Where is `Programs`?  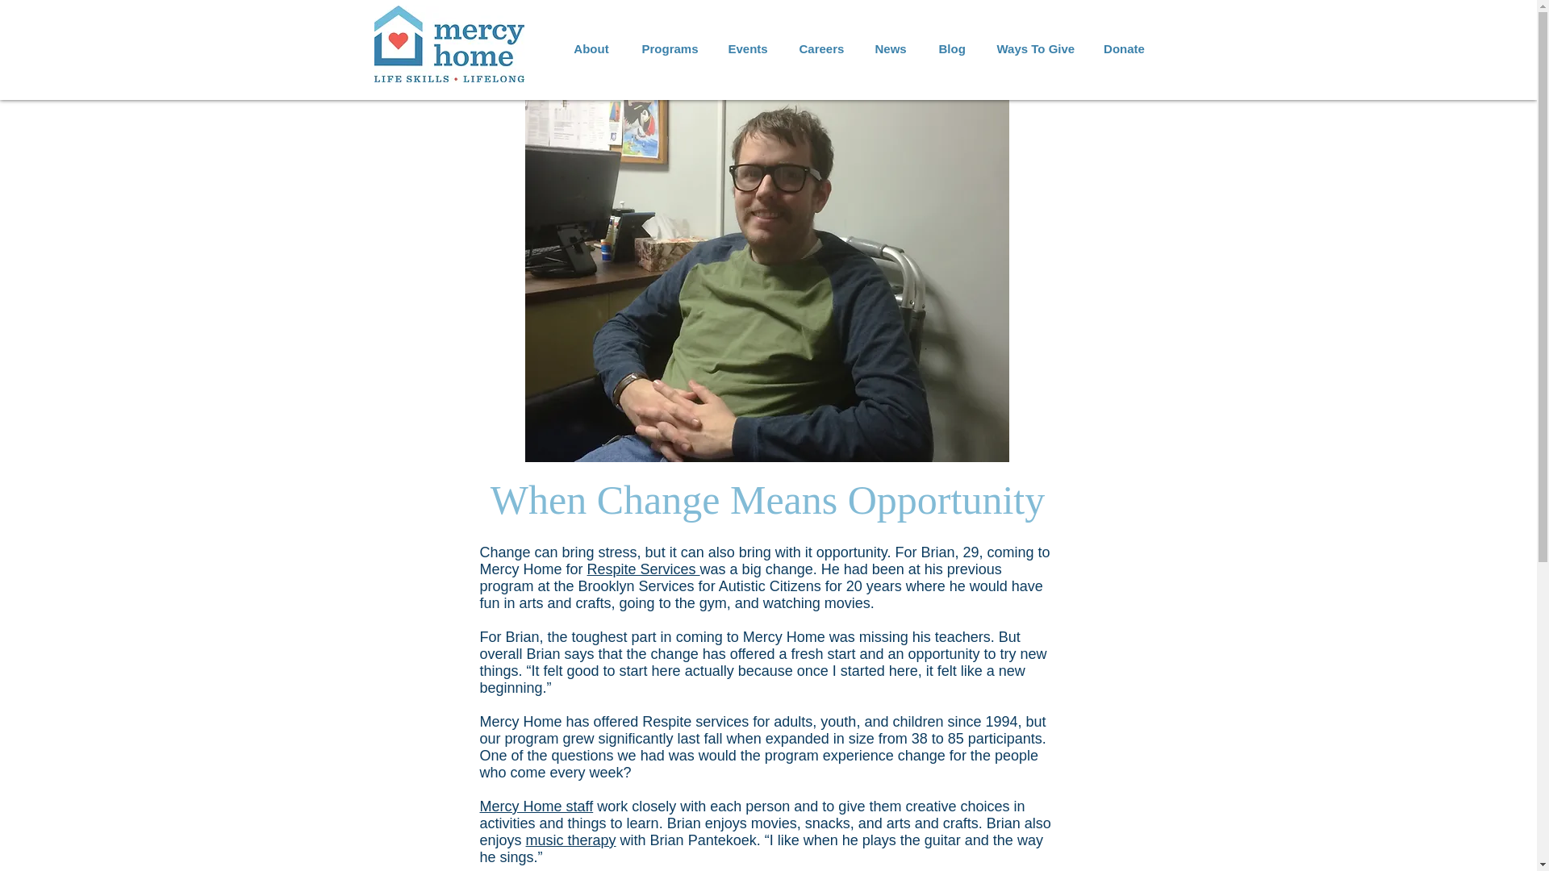
Programs is located at coordinates (669, 48).